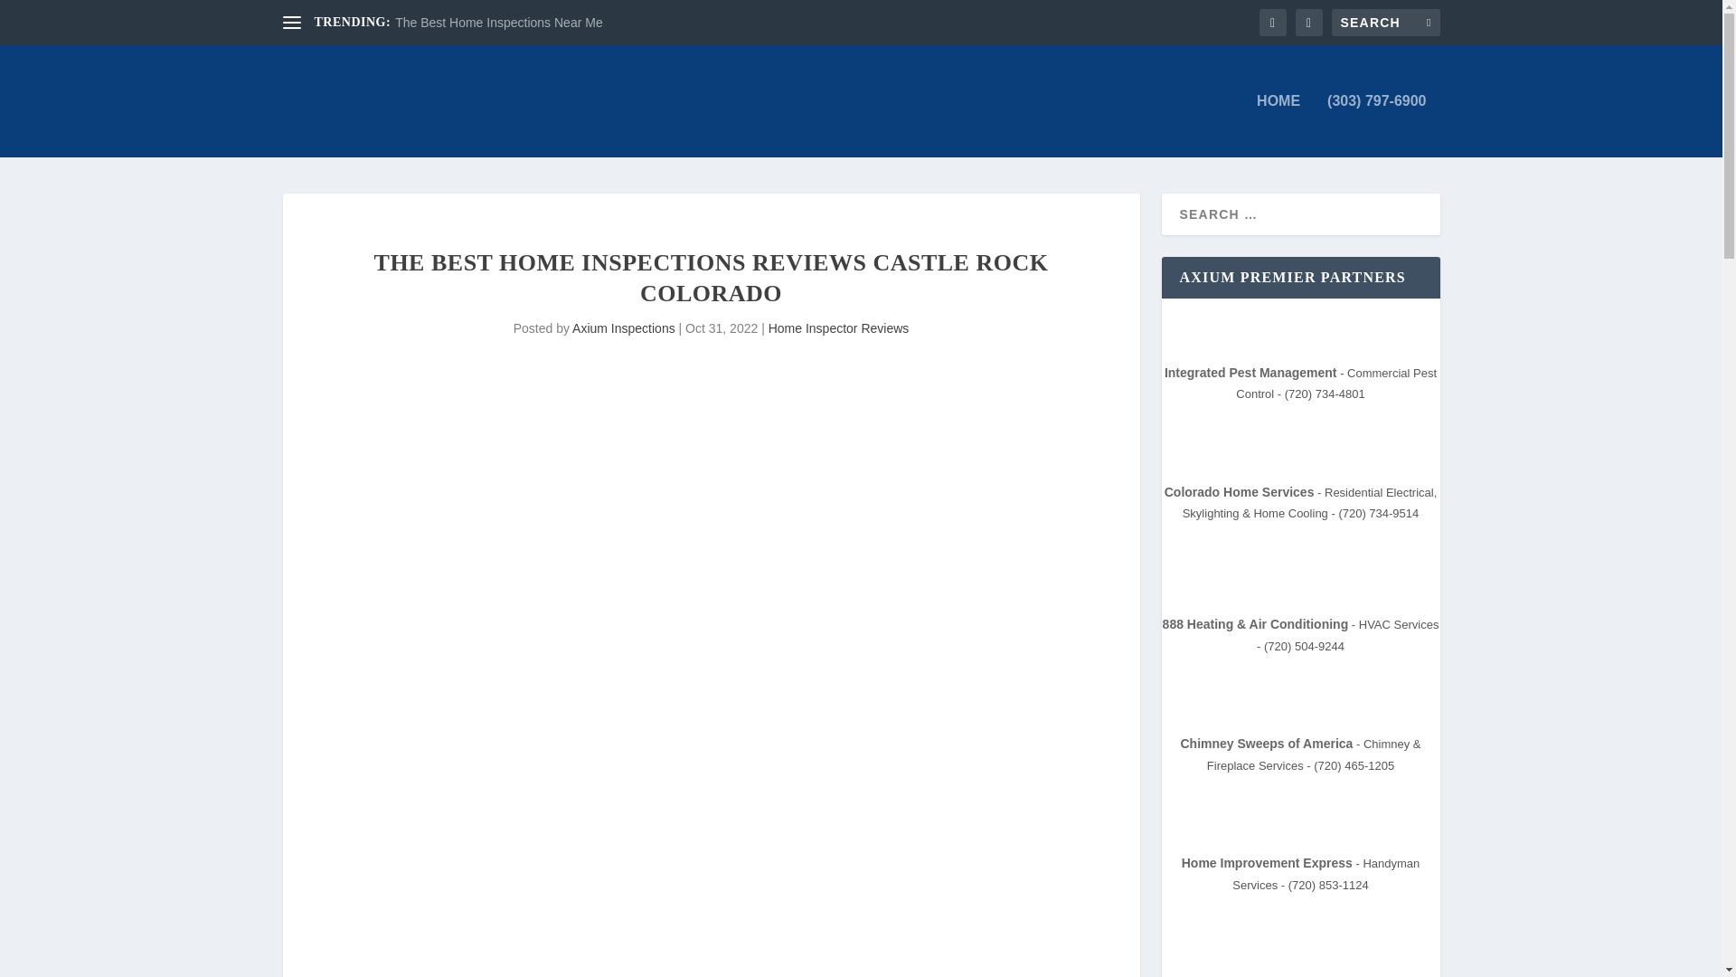 Image resolution: width=1736 pixels, height=977 pixels. What do you see at coordinates (624, 328) in the screenshot?
I see `Posts by Axium Inspections` at bounding box center [624, 328].